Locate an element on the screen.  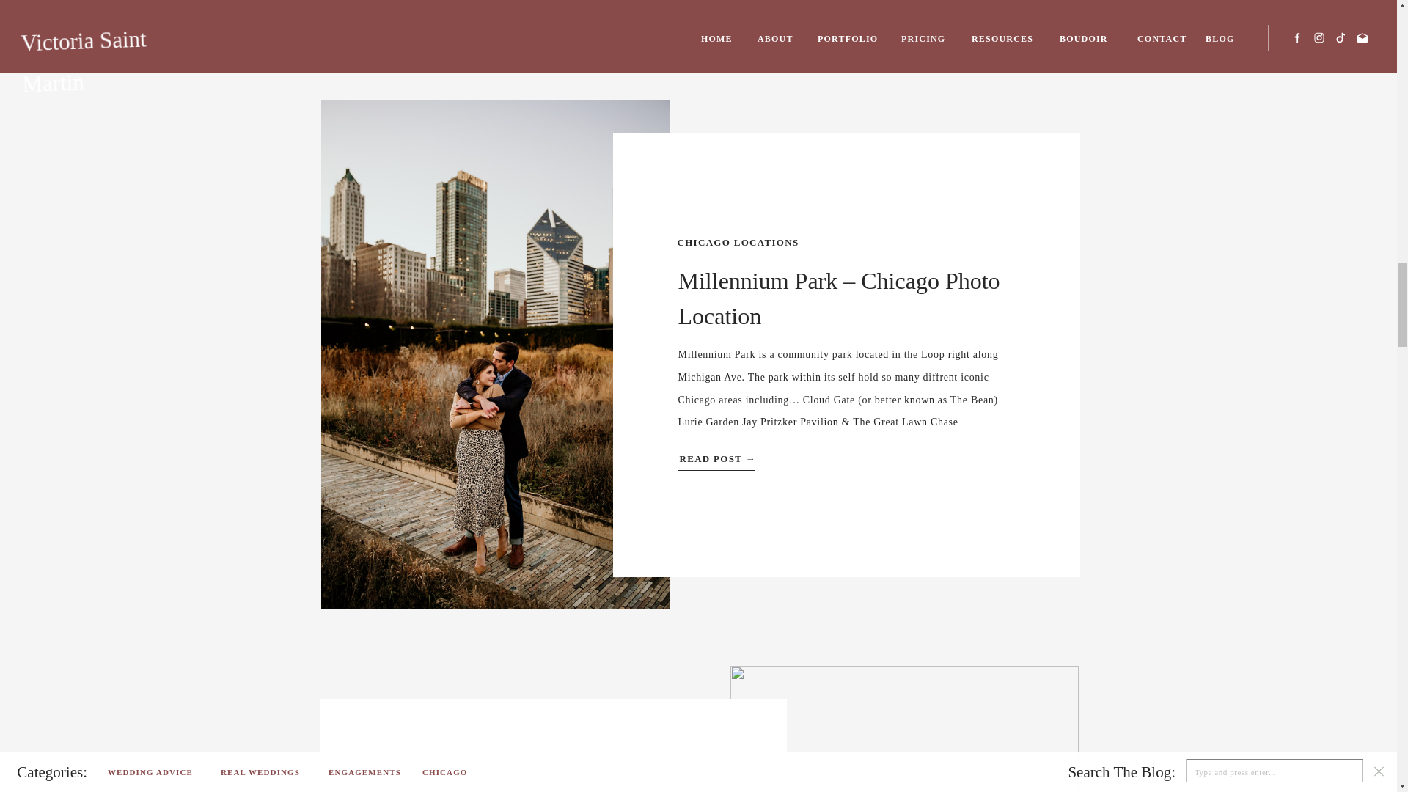
Winter Engagement Photos in Chicago is located at coordinates (904, 729).